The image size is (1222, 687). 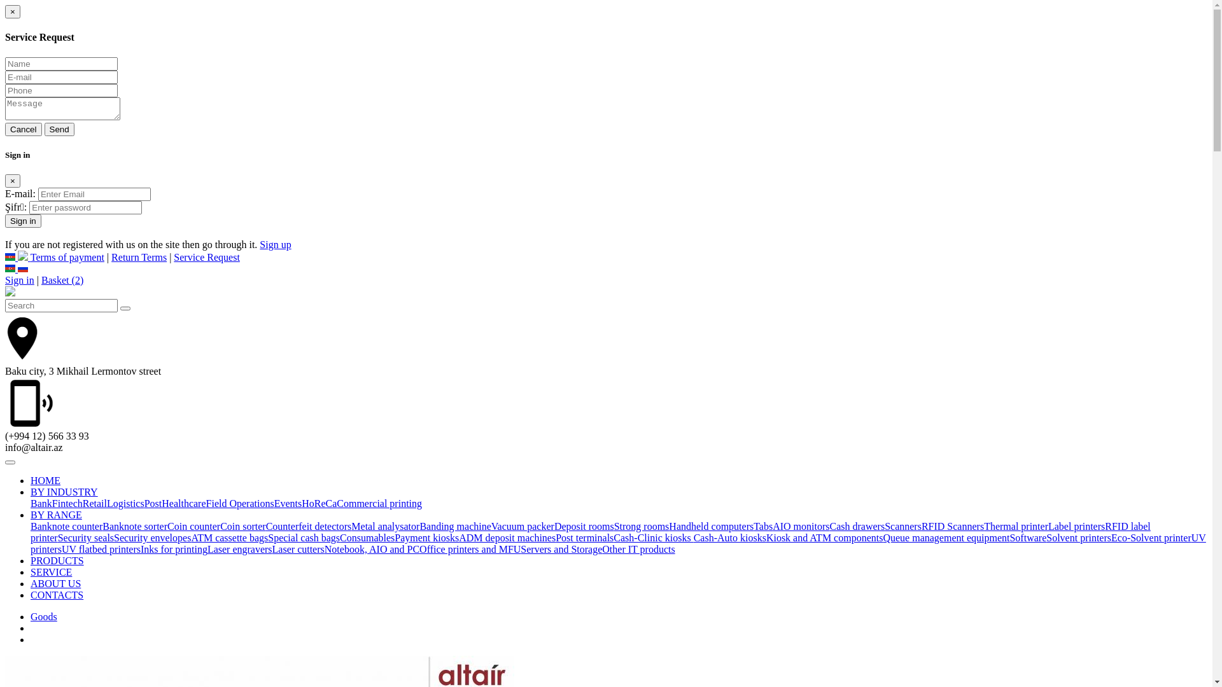 I want to click on Servers and Storage, so click(x=561, y=550).